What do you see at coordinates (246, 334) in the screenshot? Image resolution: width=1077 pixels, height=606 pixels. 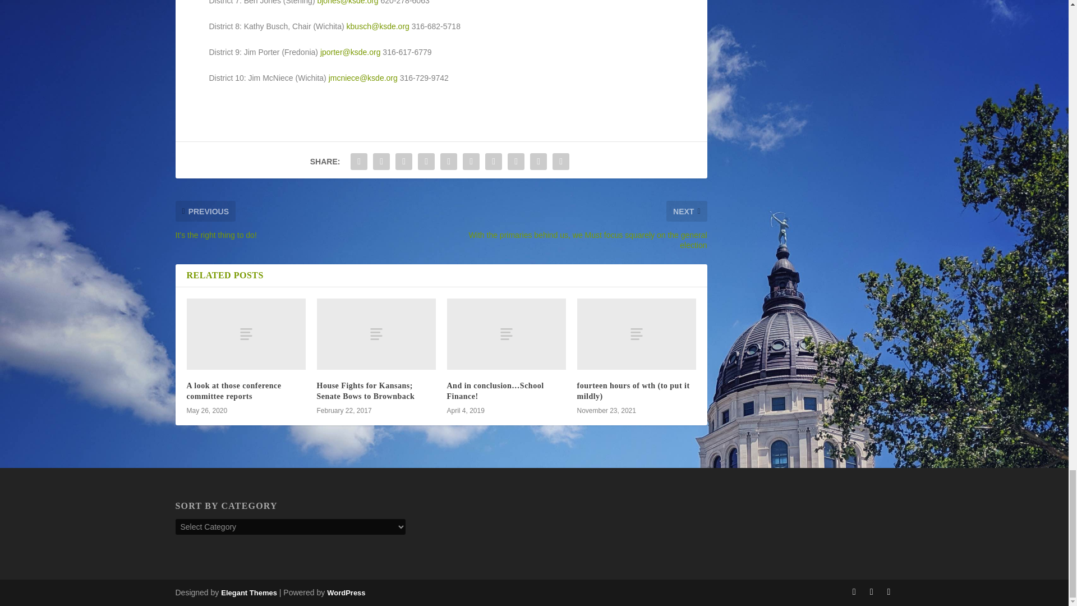 I see `A look at those conference committee reports` at bounding box center [246, 334].